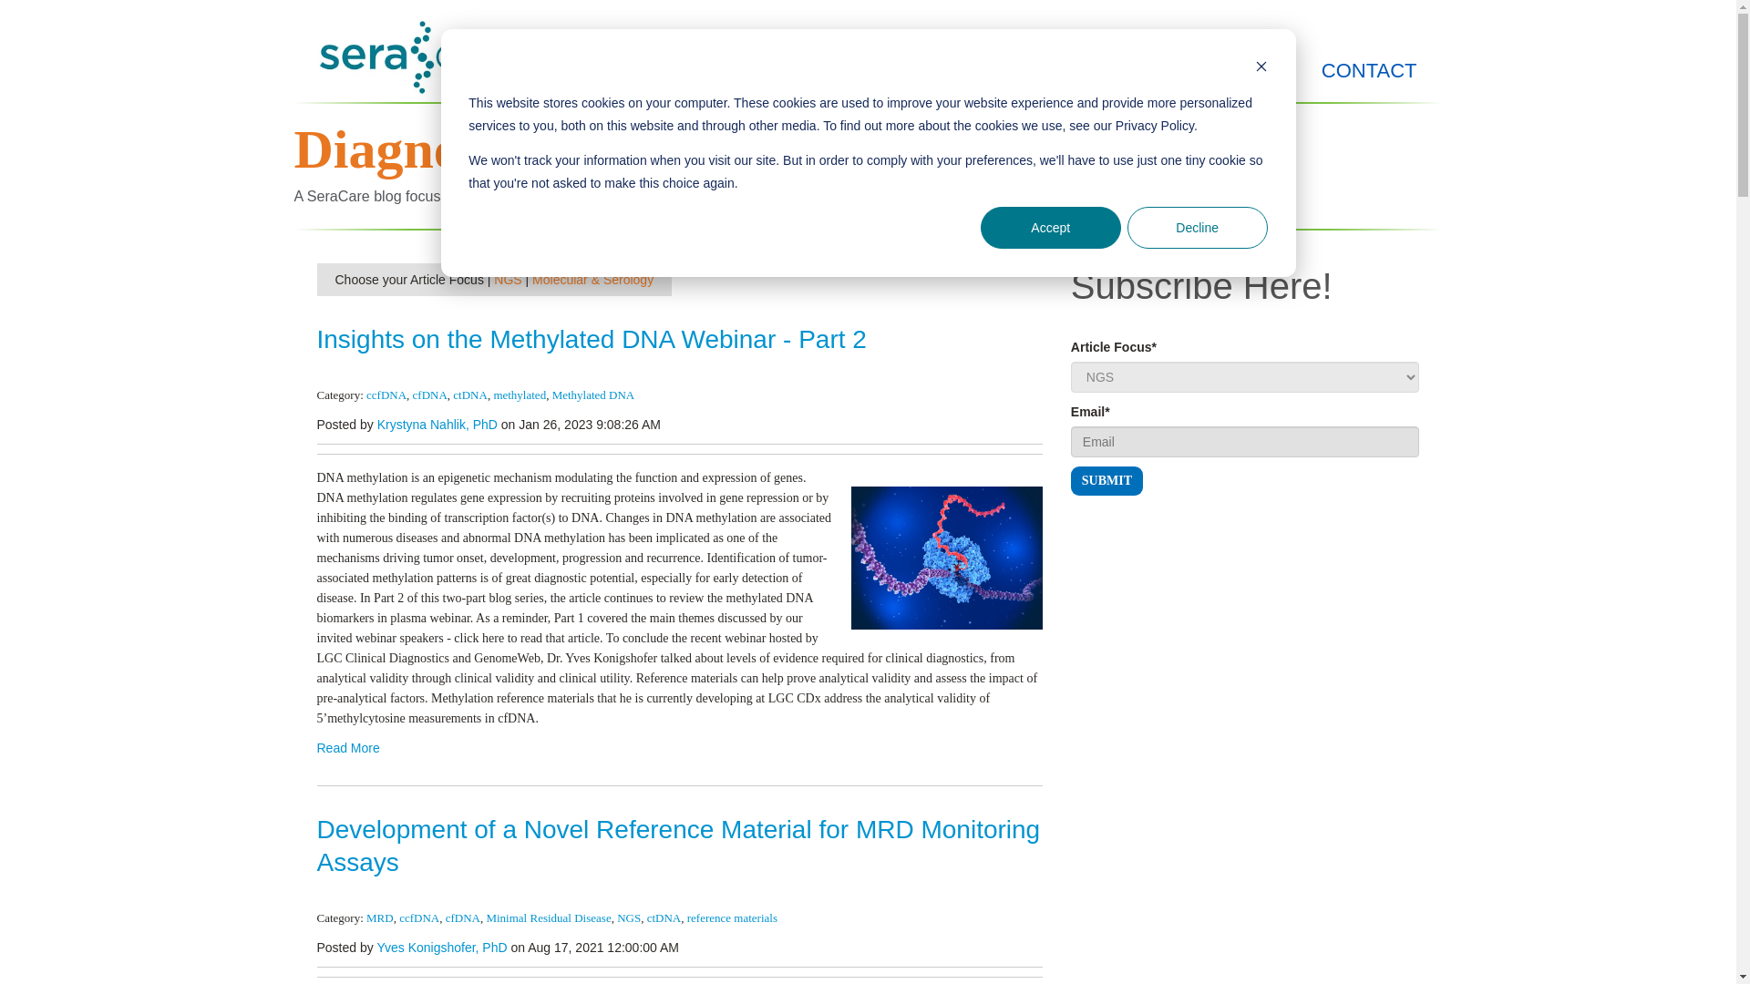 This screenshot has width=1750, height=984. I want to click on Minimal Residual Disease, so click(549, 918).